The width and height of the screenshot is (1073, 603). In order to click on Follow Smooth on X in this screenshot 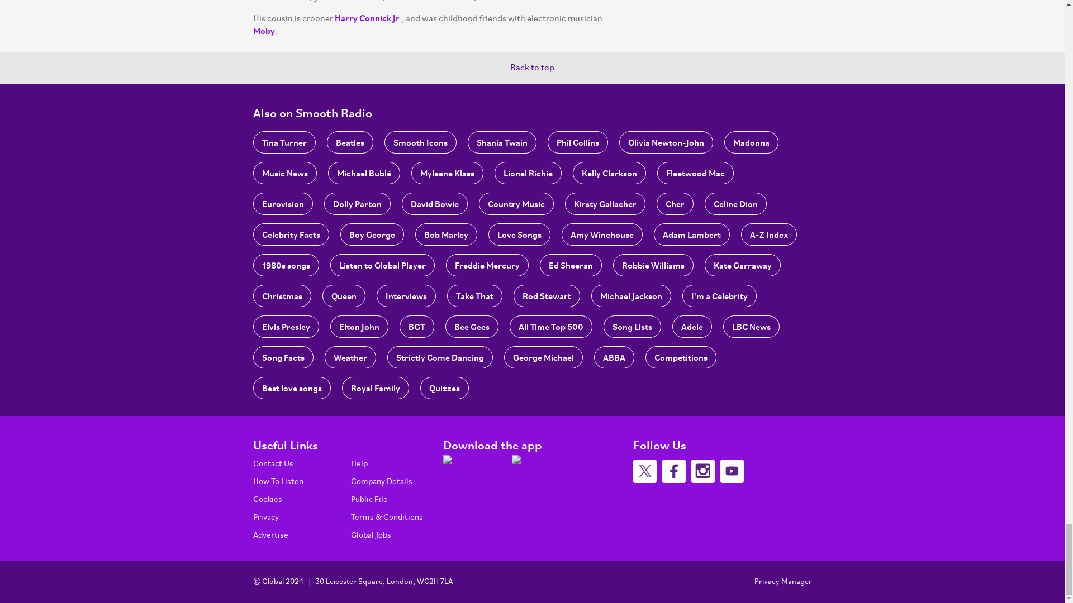, I will do `click(644, 471)`.